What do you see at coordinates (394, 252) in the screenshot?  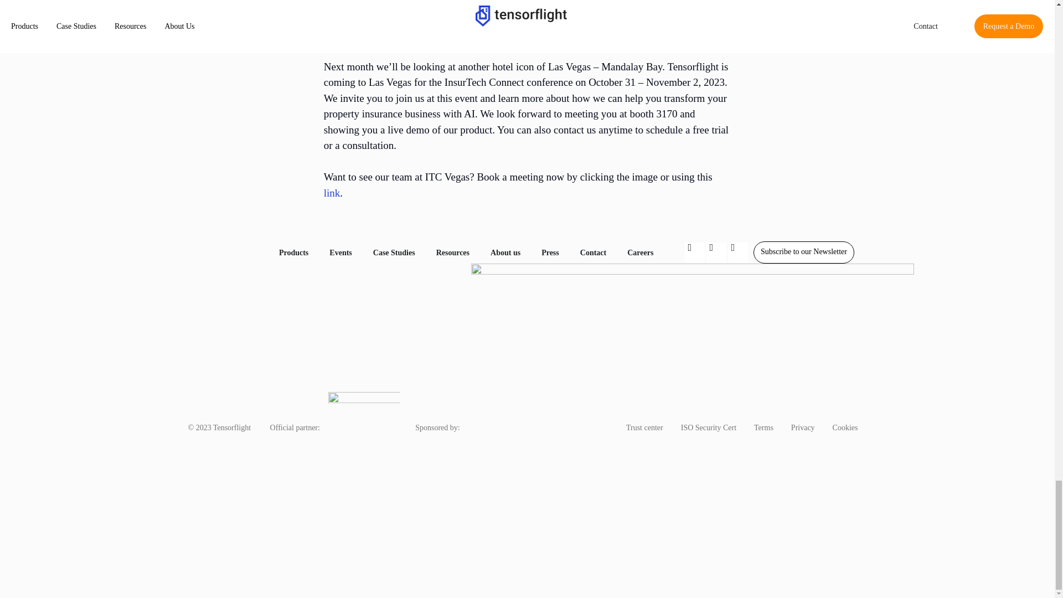 I see `Case Studies` at bounding box center [394, 252].